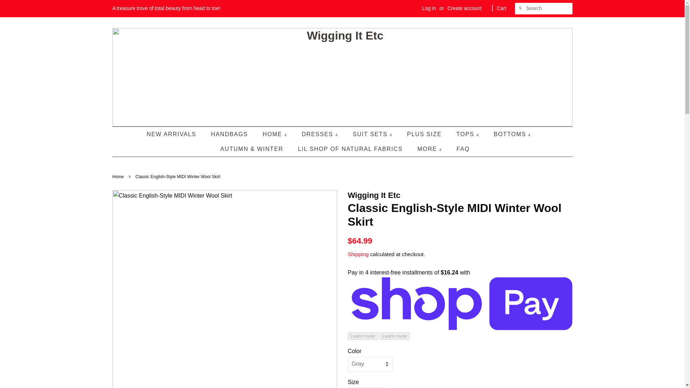 The image size is (690, 388). I want to click on Log in, so click(429, 8).